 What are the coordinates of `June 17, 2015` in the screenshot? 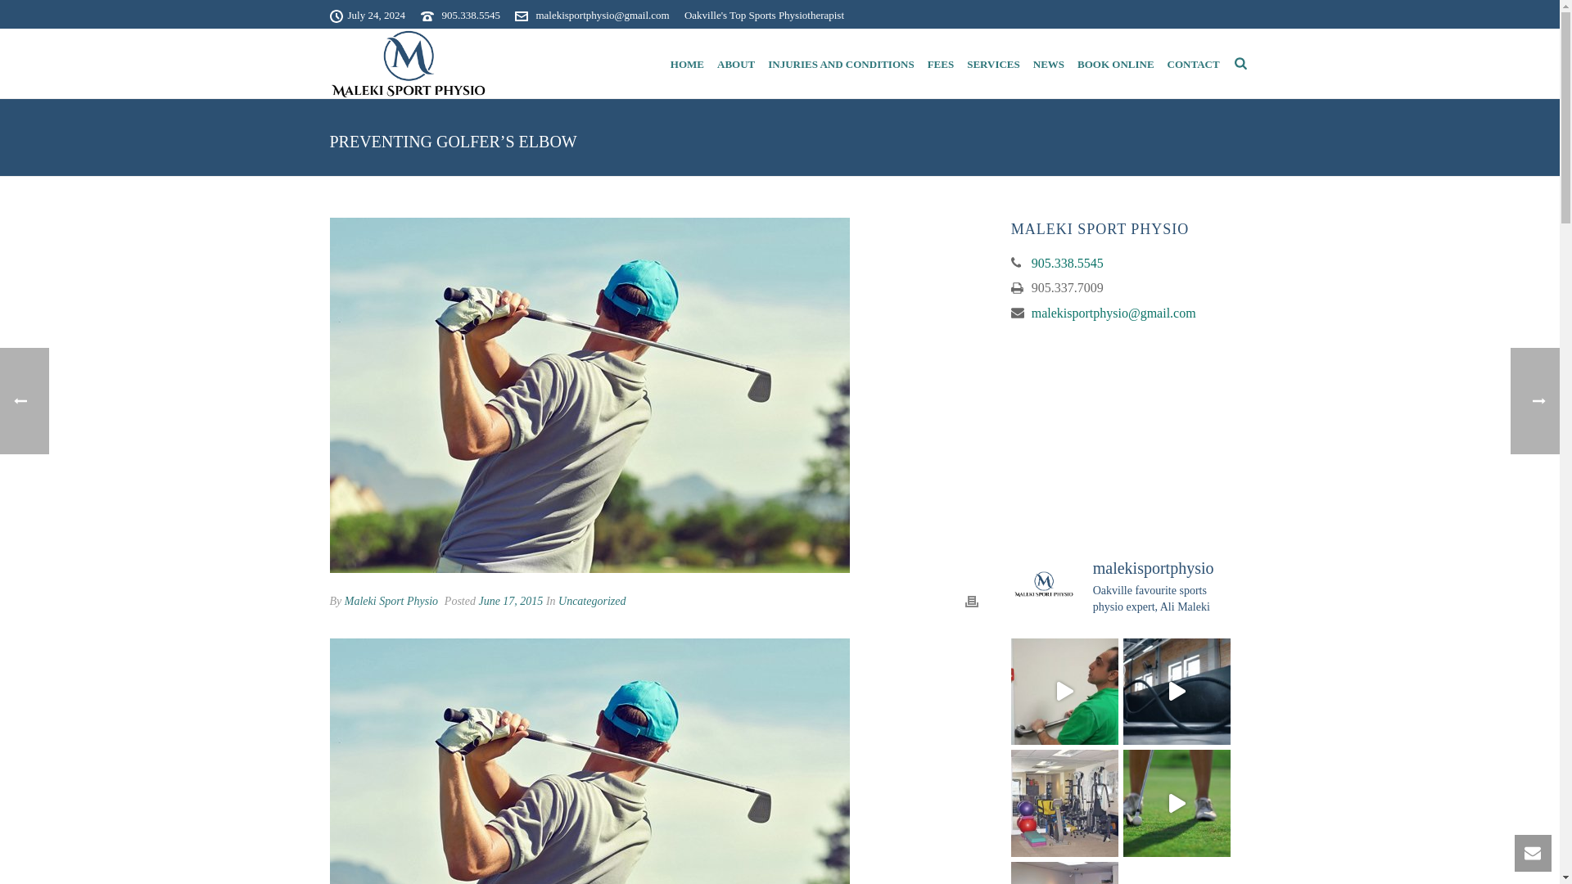 It's located at (509, 601).